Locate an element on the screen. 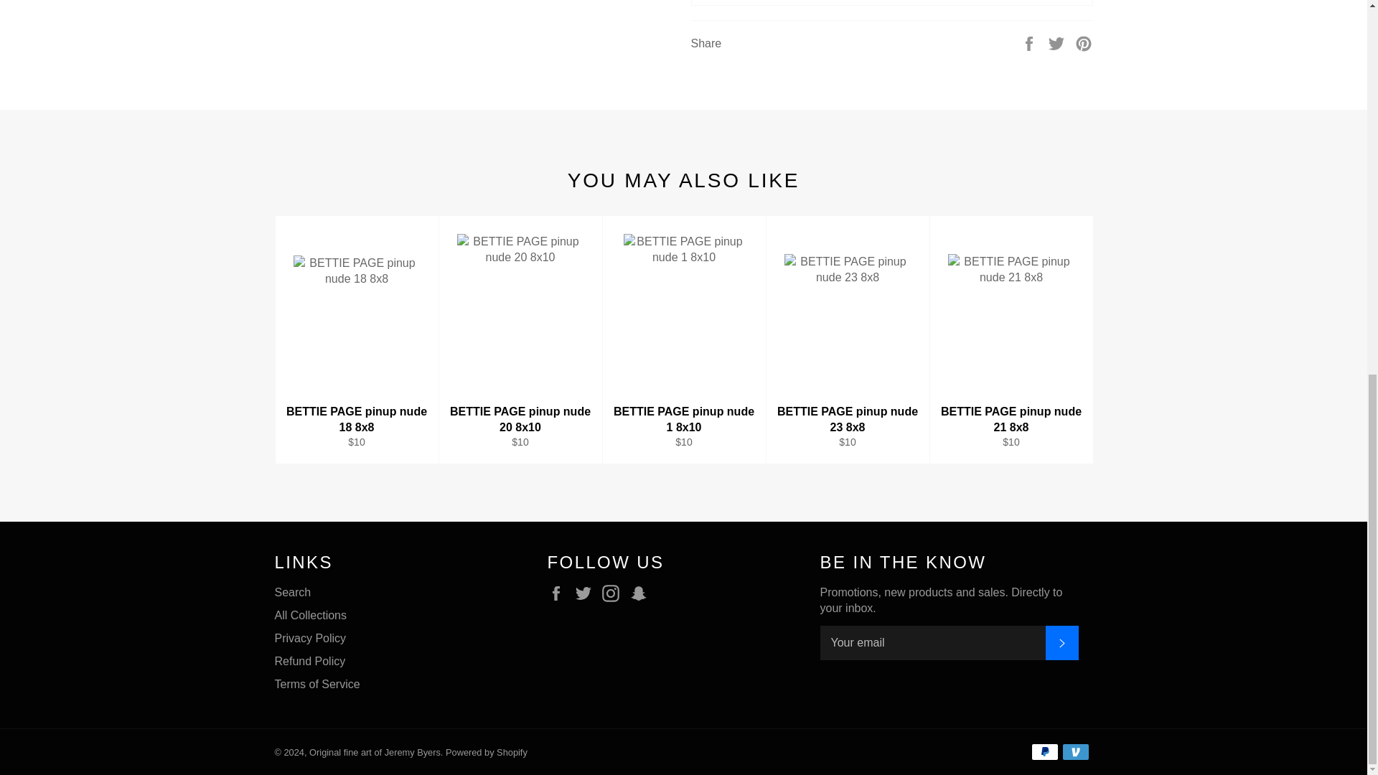 The width and height of the screenshot is (1378, 775). Original fine art of Jeremy Byers on Instagram is located at coordinates (614, 593).